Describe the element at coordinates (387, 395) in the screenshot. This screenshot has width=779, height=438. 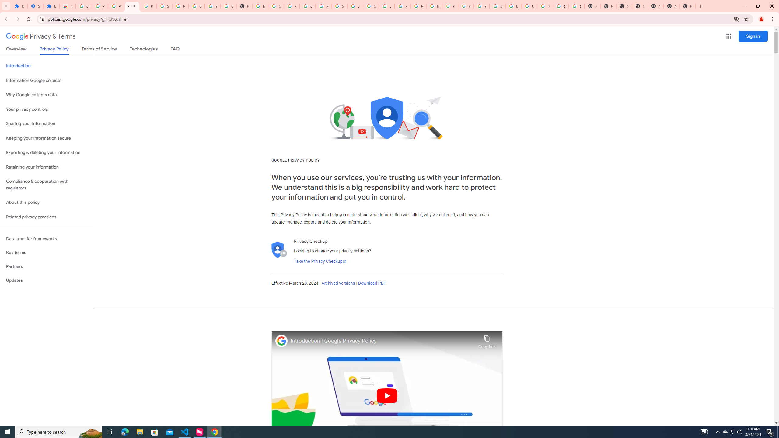
I see `Play` at that location.